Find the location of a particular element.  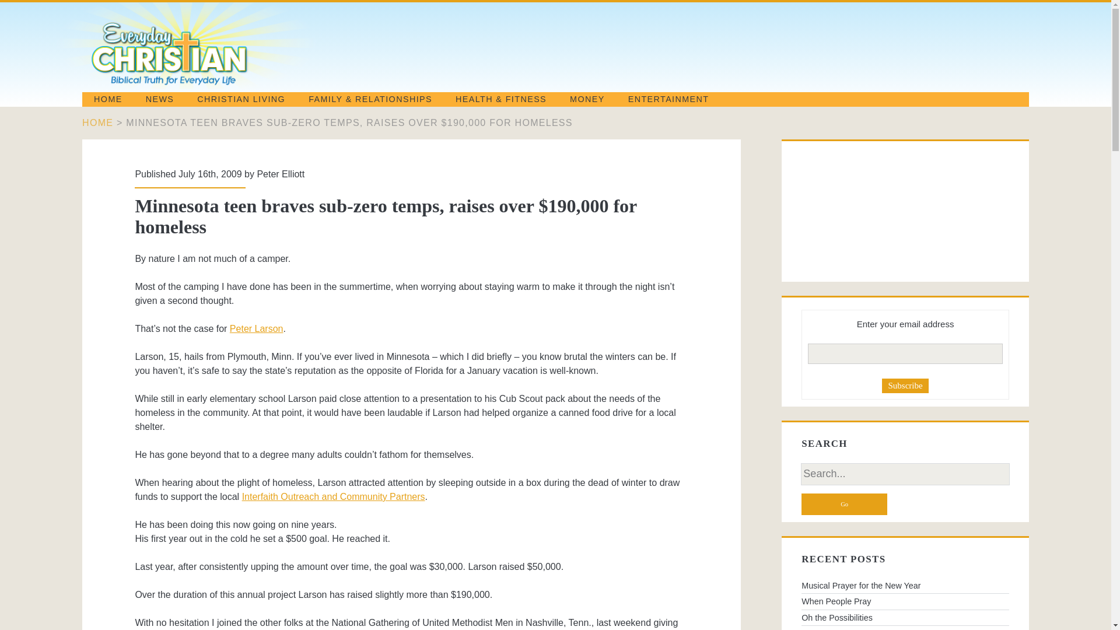

Go is located at coordinates (844, 504).